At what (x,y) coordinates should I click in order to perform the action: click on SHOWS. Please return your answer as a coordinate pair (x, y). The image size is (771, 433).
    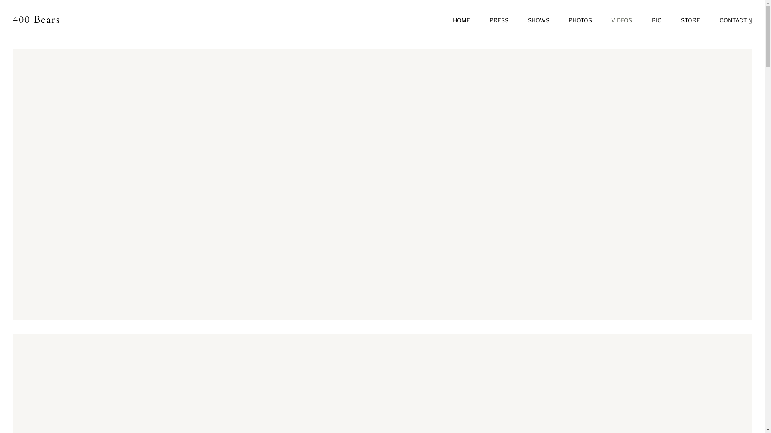
    Looking at the image, I should click on (539, 20).